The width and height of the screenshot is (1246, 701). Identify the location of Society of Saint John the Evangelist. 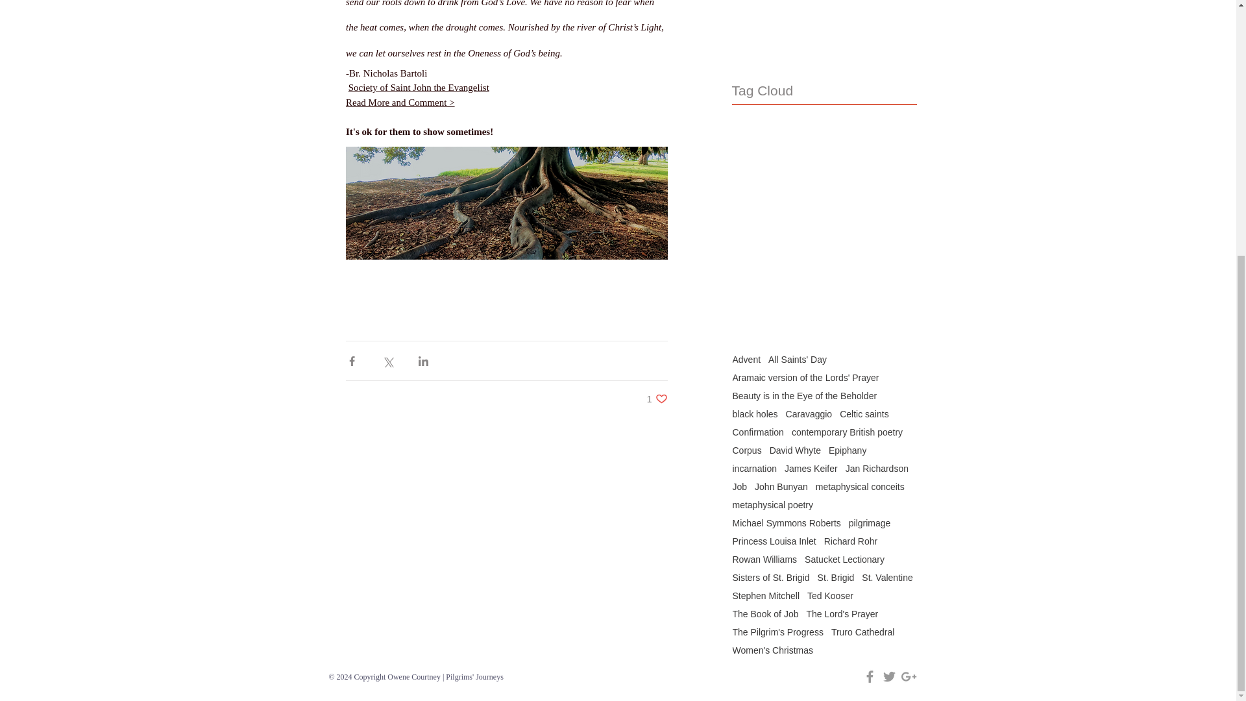
(418, 88).